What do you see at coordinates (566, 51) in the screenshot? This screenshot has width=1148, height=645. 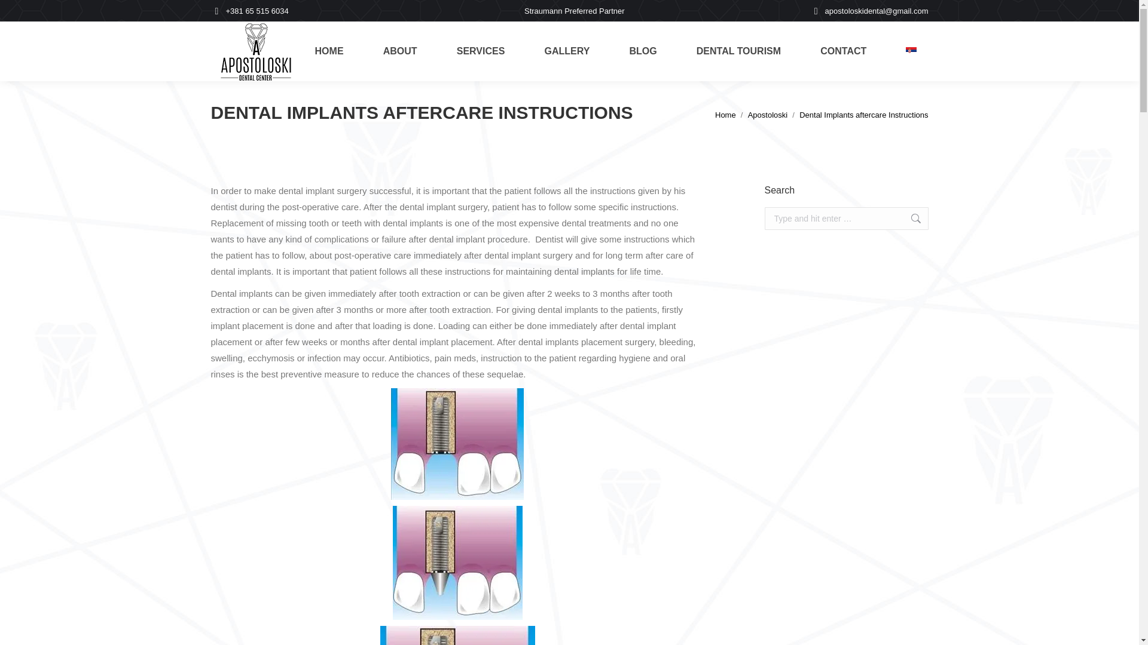 I see `GALLERY` at bounding box center [566, 51].